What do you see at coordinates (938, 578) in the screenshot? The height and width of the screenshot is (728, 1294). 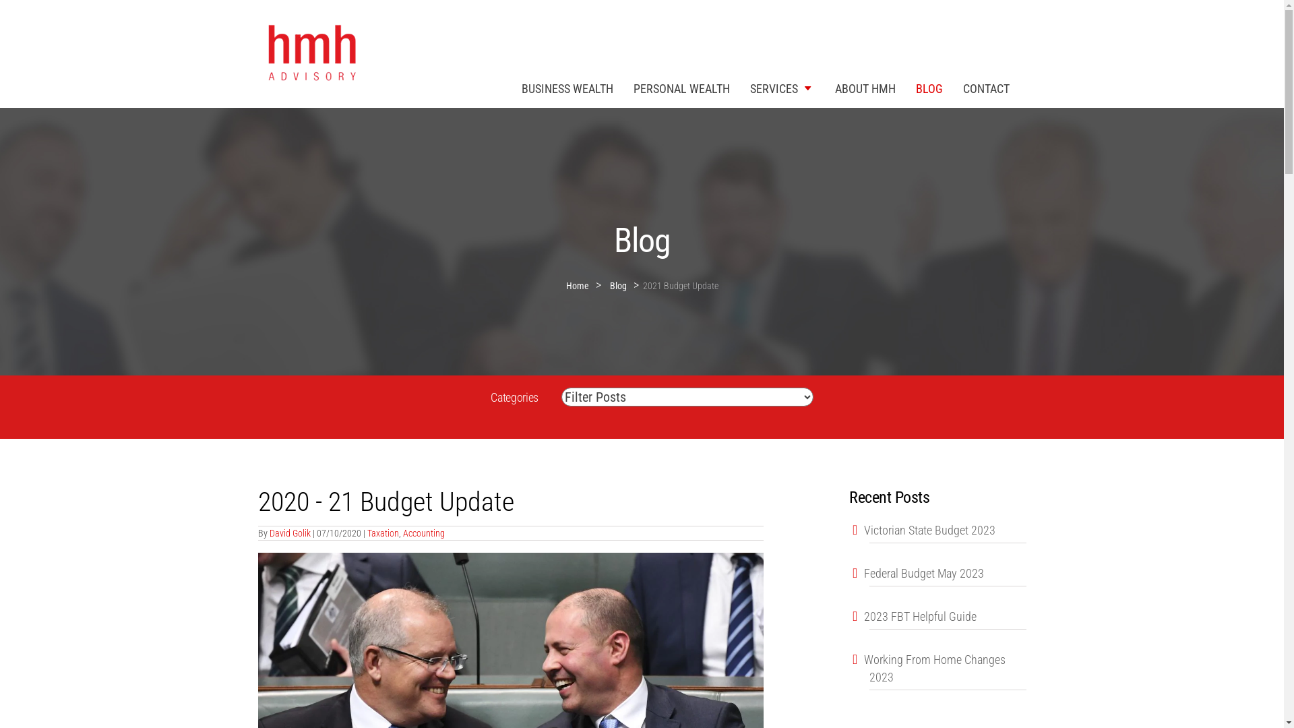 I see `Federal Budget May 2023` at bounding box center [938, 578].